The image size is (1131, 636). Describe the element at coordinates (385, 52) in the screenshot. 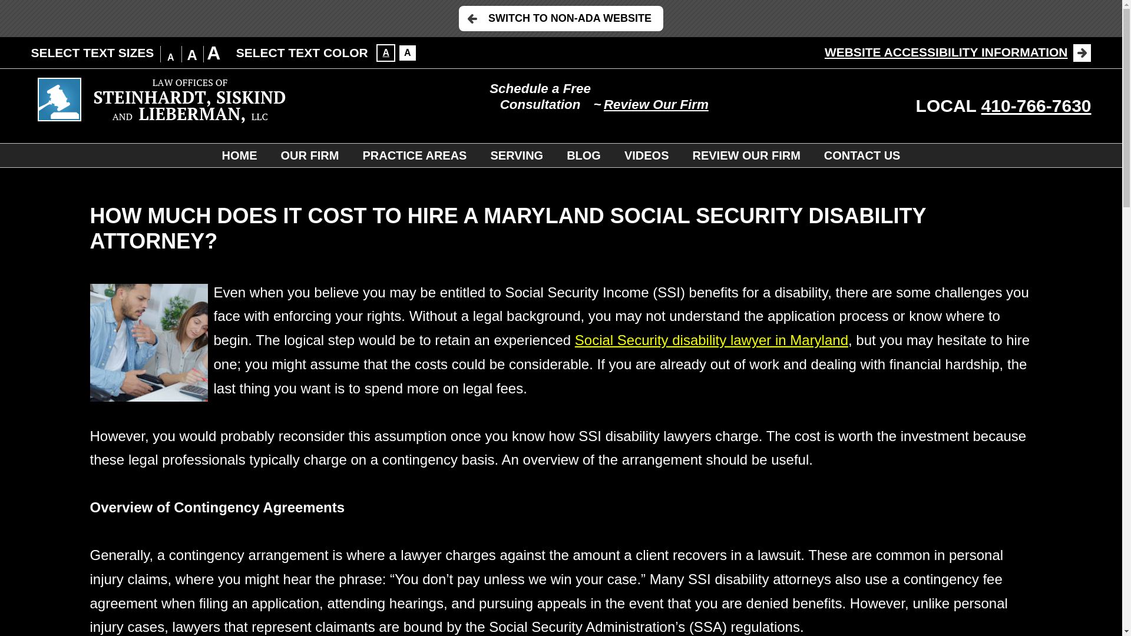

I see `Invert Colors` at that location.